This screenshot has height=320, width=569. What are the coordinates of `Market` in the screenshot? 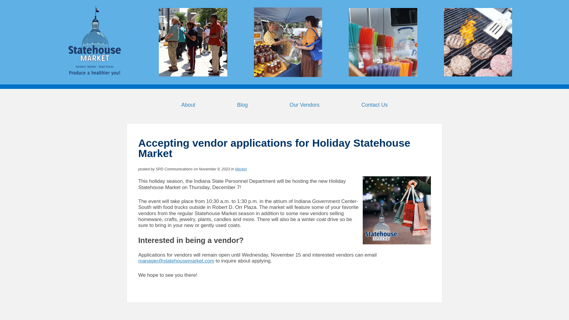 It's located at (241, 169).